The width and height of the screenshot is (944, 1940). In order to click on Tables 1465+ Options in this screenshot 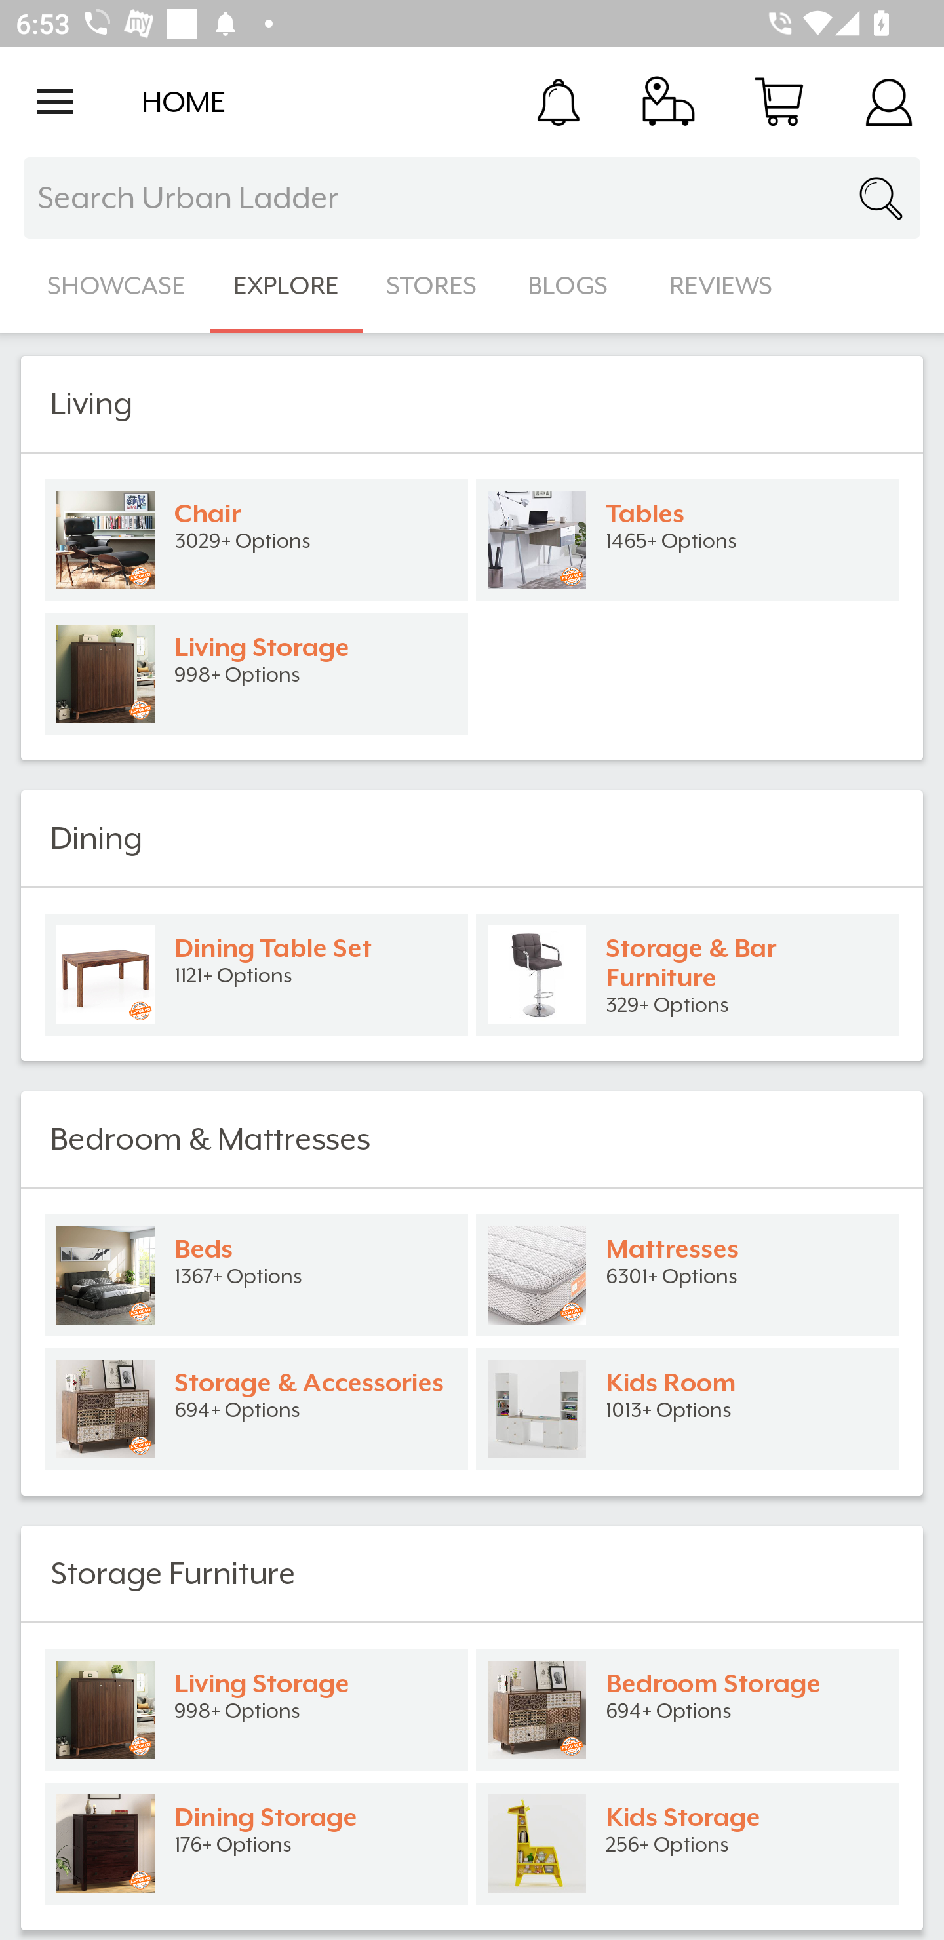, I will do `click(688, 540)`.